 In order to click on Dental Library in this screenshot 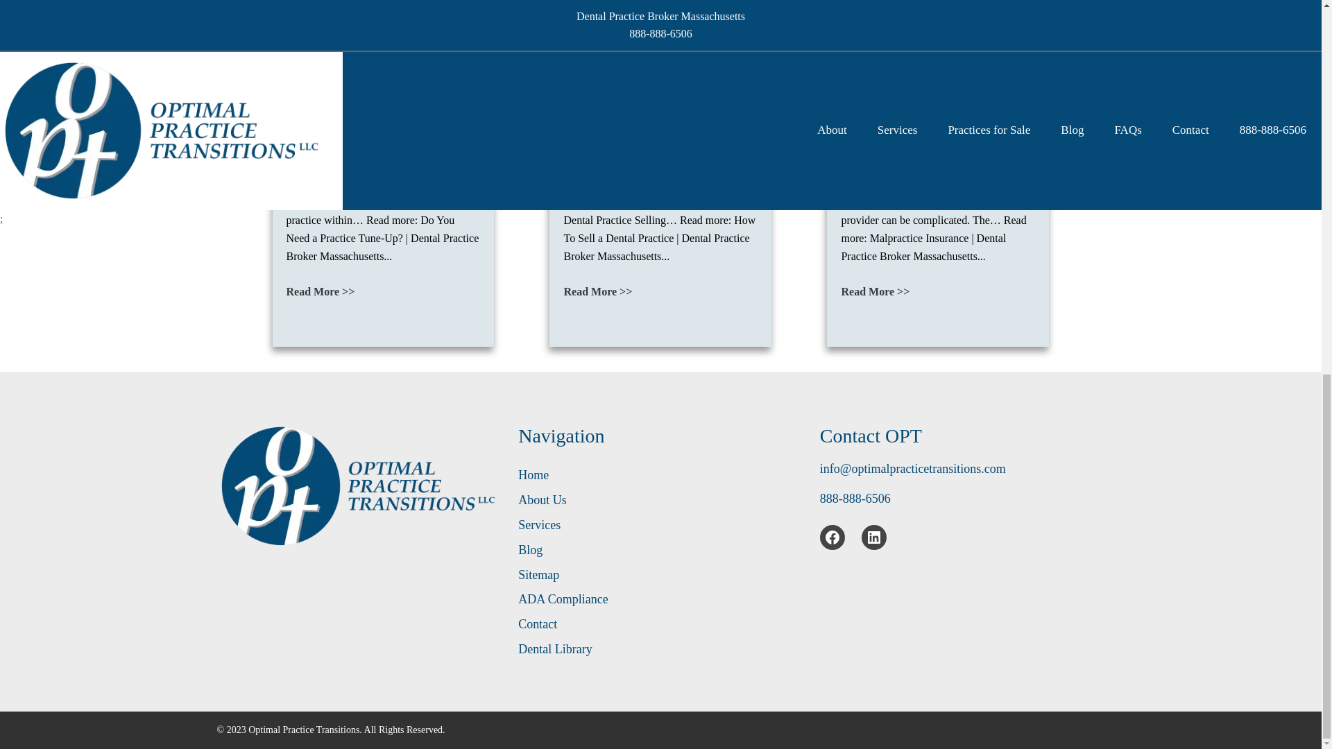, I will do `click(554, 649)`.